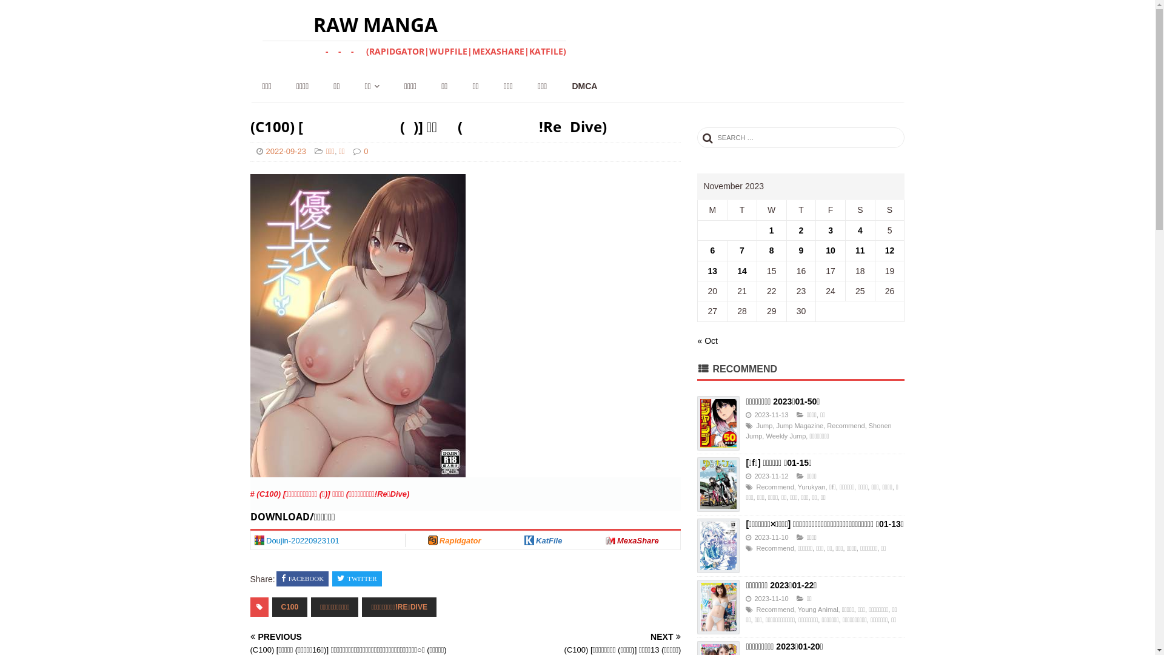 Image resolution: width=1164 pixels, height=655 pixels. I want to click on 13, so click(713, 271).